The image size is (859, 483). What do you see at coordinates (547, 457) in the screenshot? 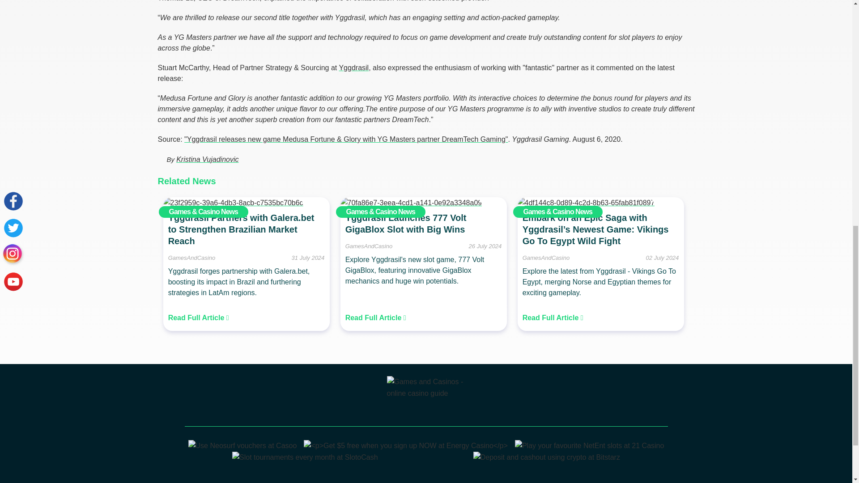
I see `BitStarz Casino` at bounding box center [547, 457].